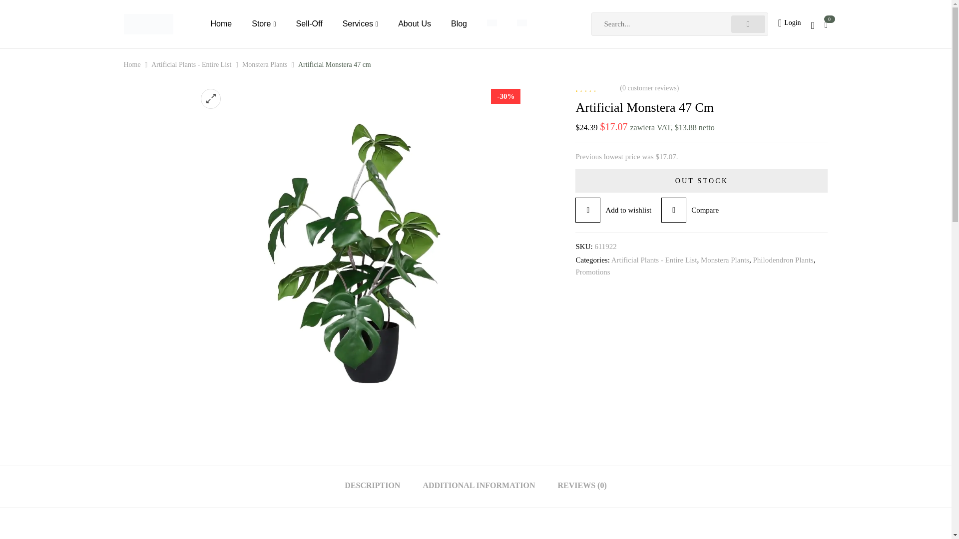 This screenshot has height=539, width=959. Describe the element at coordinates (264, 24) in the screenshot. I see `Store` at that location.